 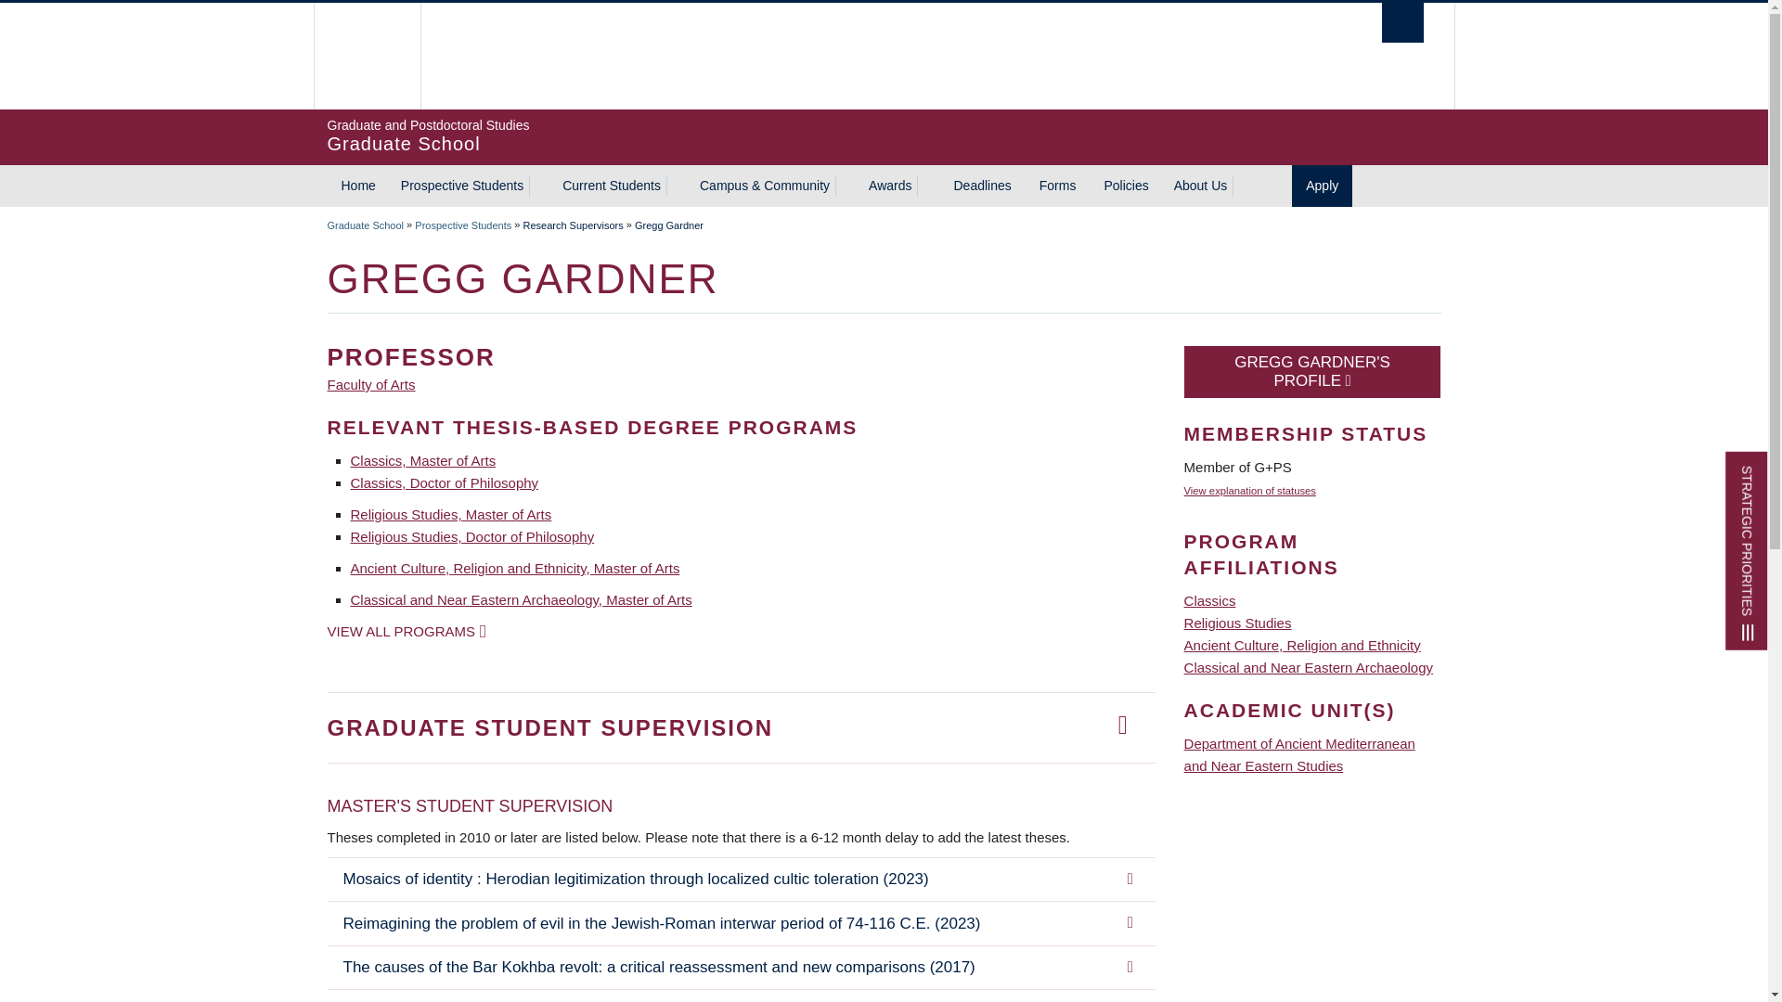 What do you see at coordinates (459, 186) in the screenshot?
I see `Prospective Students` at bounding box center [459, 186].